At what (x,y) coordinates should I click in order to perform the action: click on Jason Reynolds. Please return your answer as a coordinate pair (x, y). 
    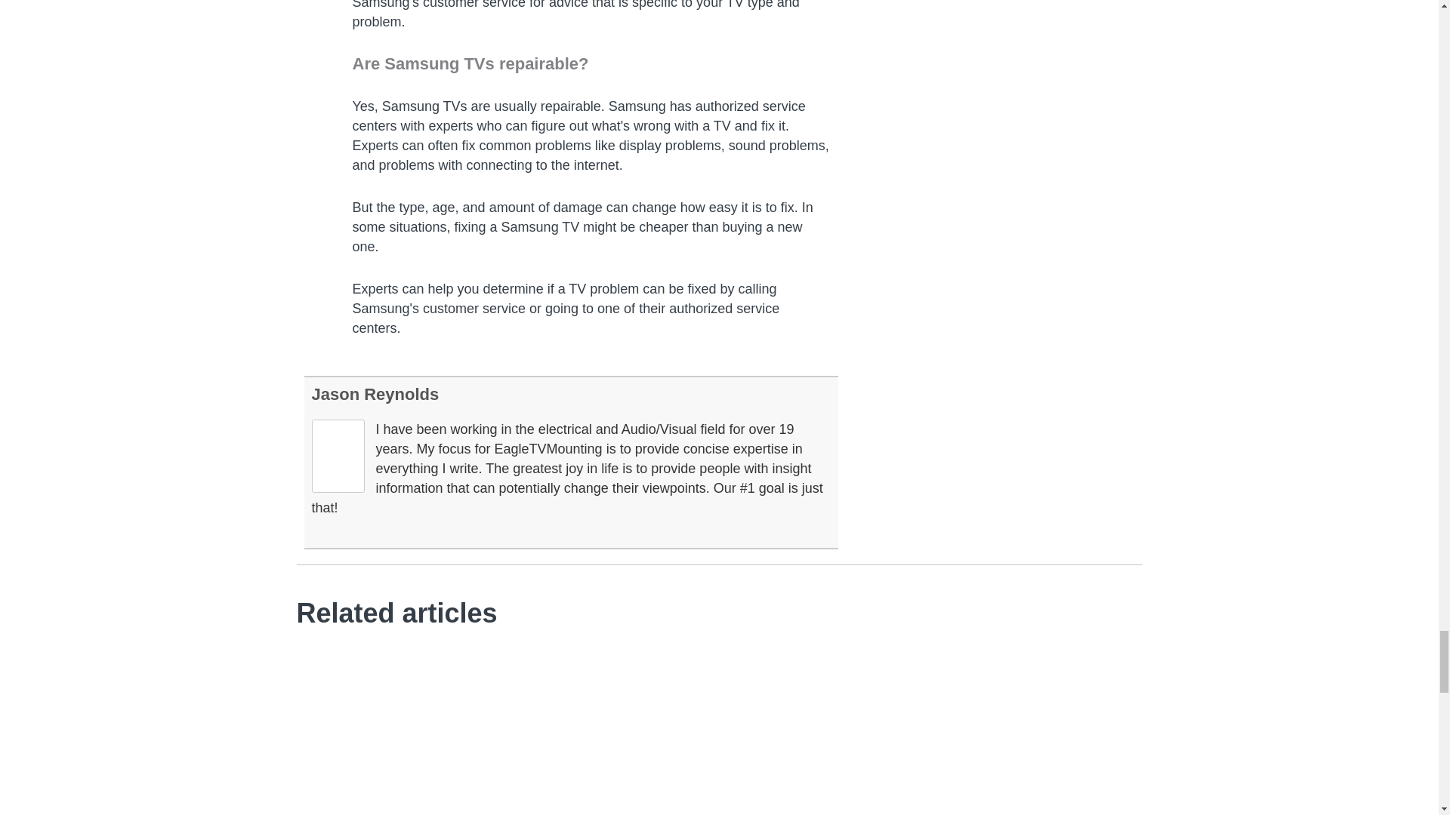
    Looking at the image, I should click on (375, 394).